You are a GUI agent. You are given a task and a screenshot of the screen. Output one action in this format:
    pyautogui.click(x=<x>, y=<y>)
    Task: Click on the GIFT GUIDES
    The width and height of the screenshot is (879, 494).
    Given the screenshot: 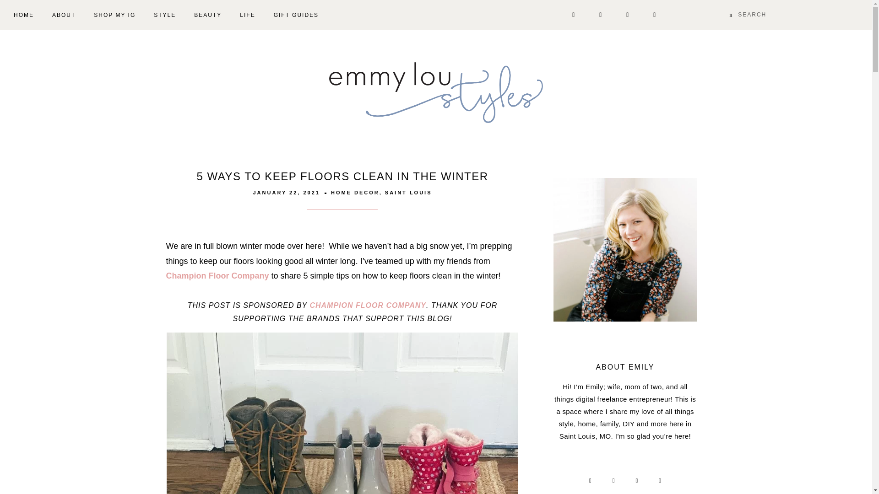 What is the action you would take?
    pyautogui.click(x=296, y=15)
    